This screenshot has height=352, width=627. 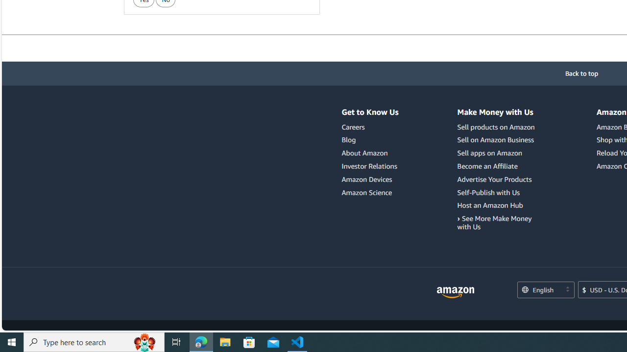 I want to click on Amazon Devices, so click(x=367, y=179).